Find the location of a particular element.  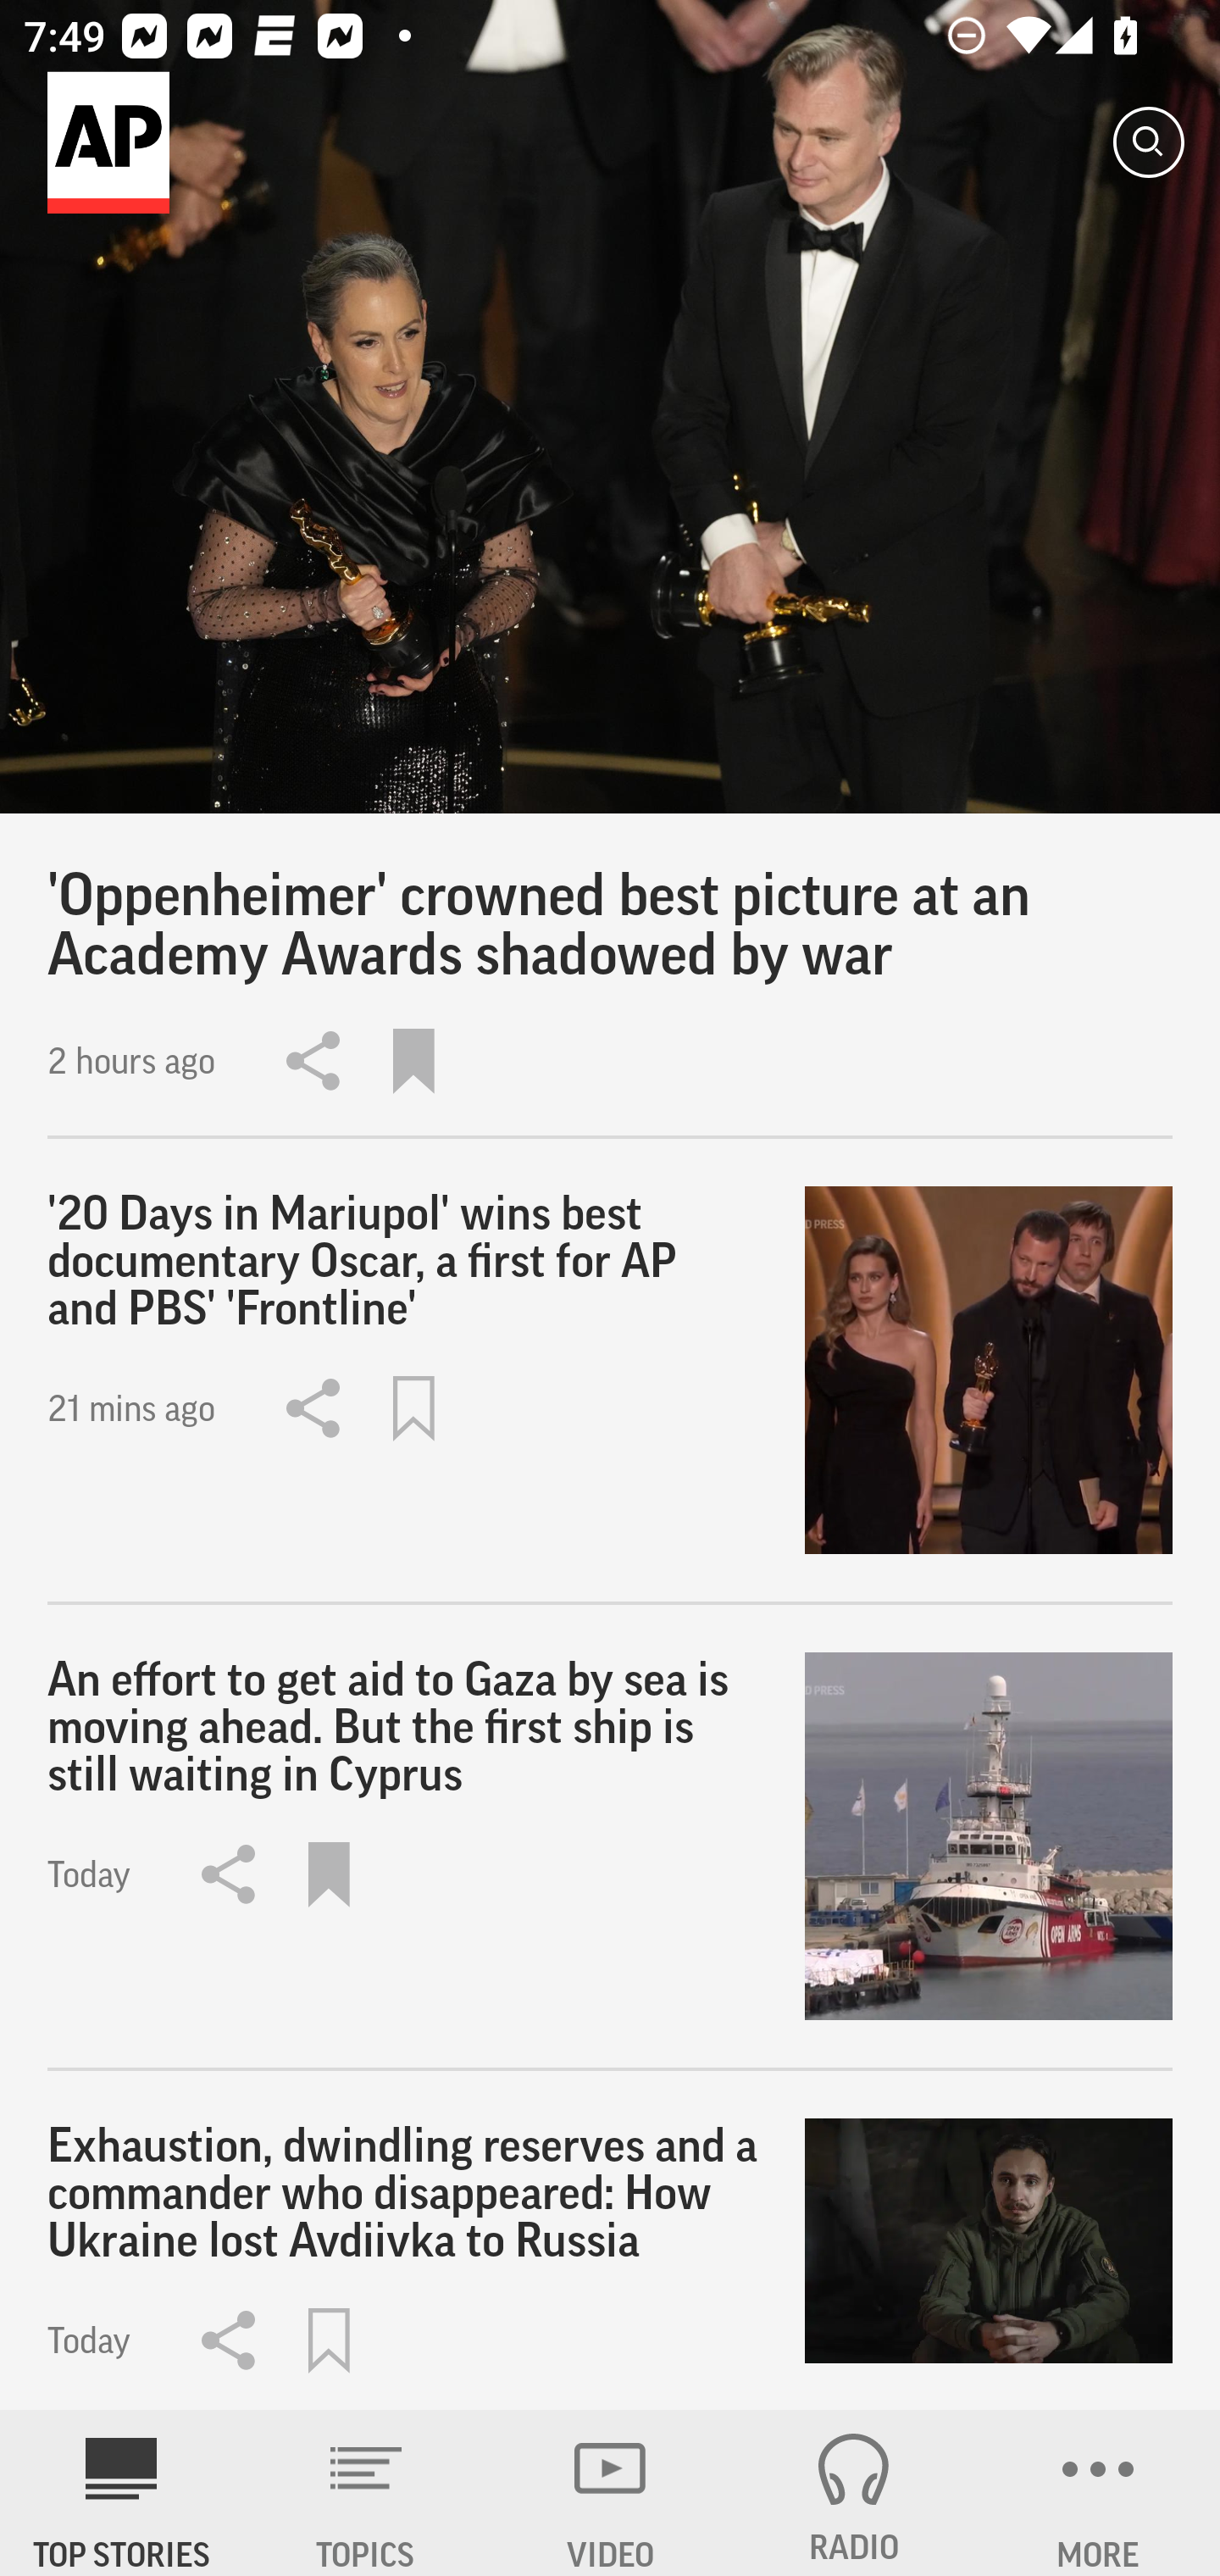

AP News TOP STORIES is located at coordinates (122, 2493).